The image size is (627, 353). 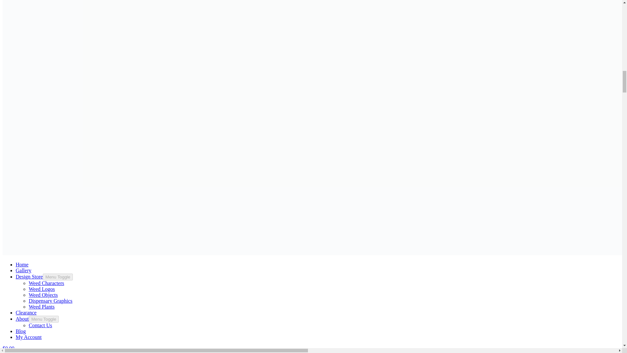 What do you see at coordinates (43, 295) in the screenshot?
I see `Weed Objects` at bounding box center [43, 295].